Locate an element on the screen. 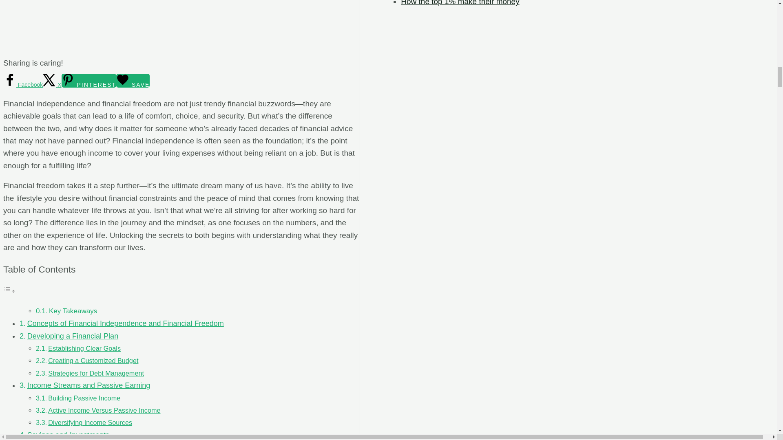 This screenshot has width=783, height=440. Save on Grow.me is located at coordinates (133, 81).